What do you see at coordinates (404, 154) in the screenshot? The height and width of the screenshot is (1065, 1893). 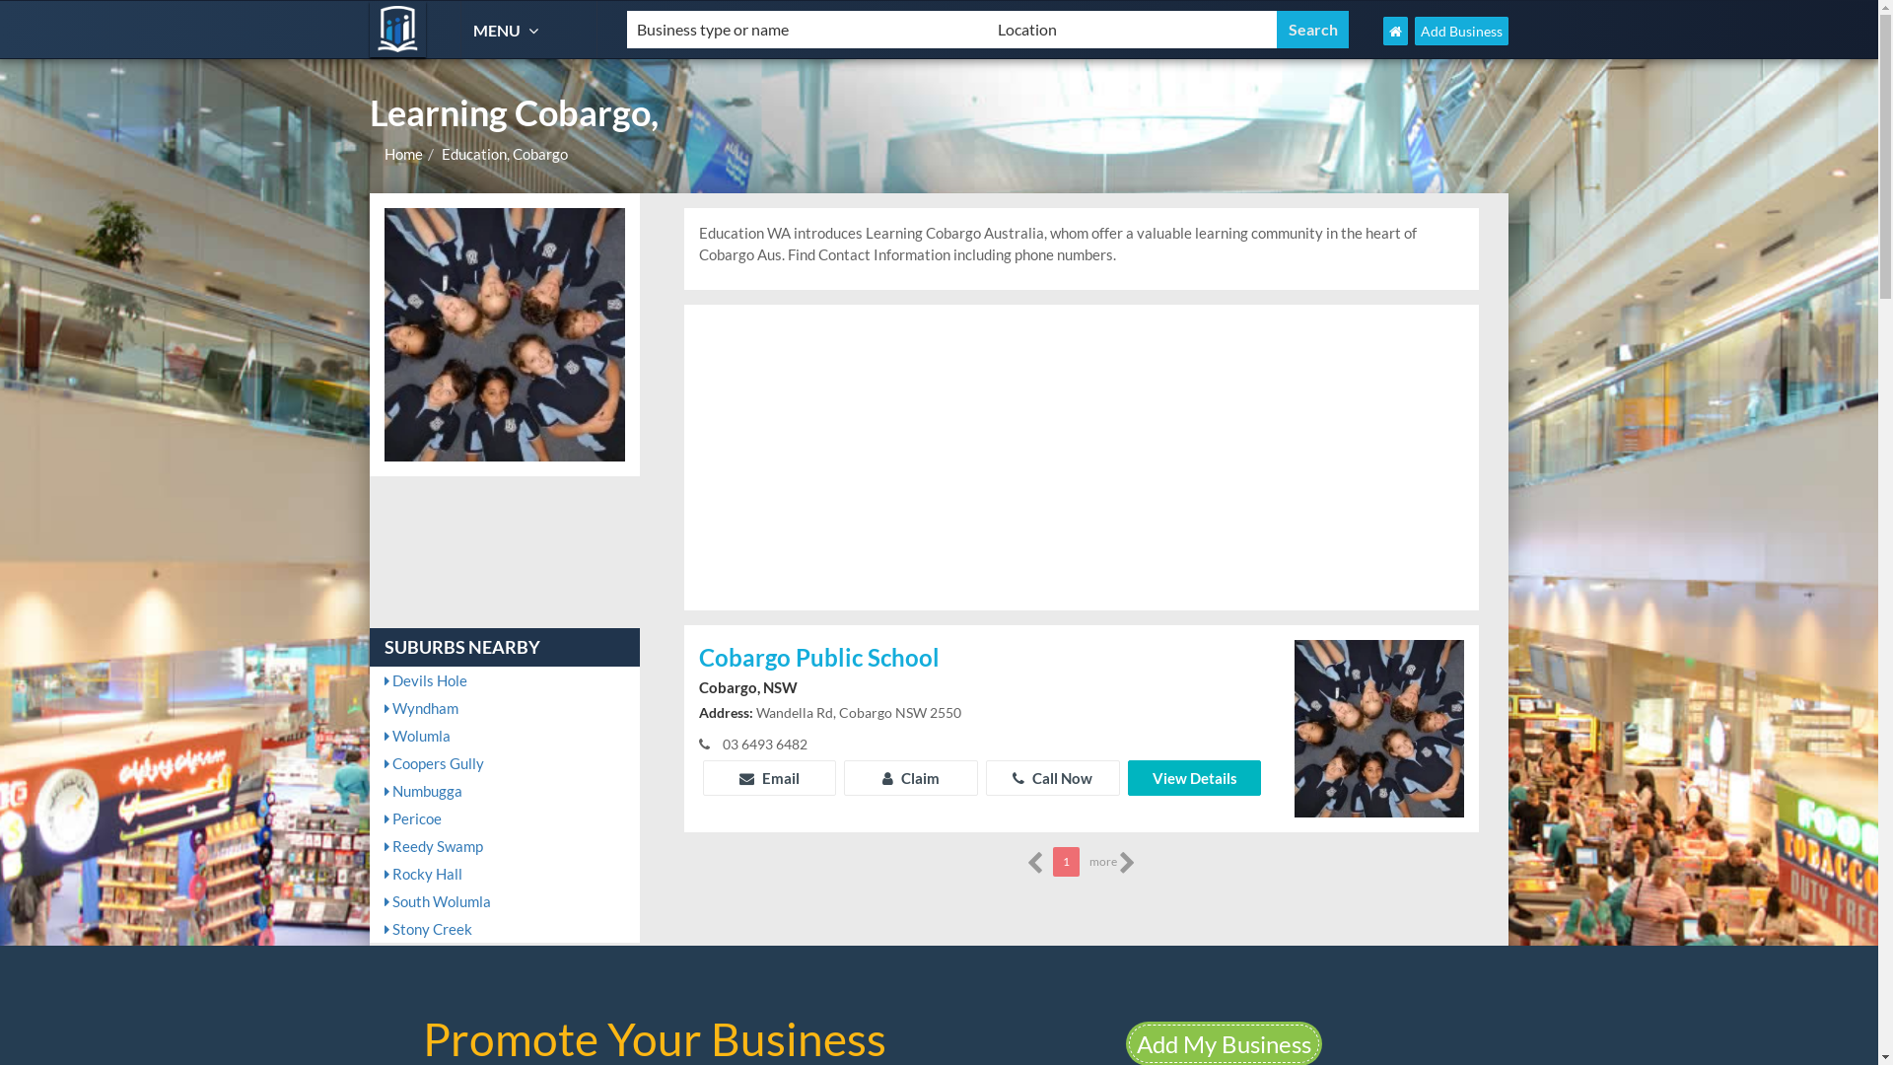 I see `Home` at bounding box center [404, 154].